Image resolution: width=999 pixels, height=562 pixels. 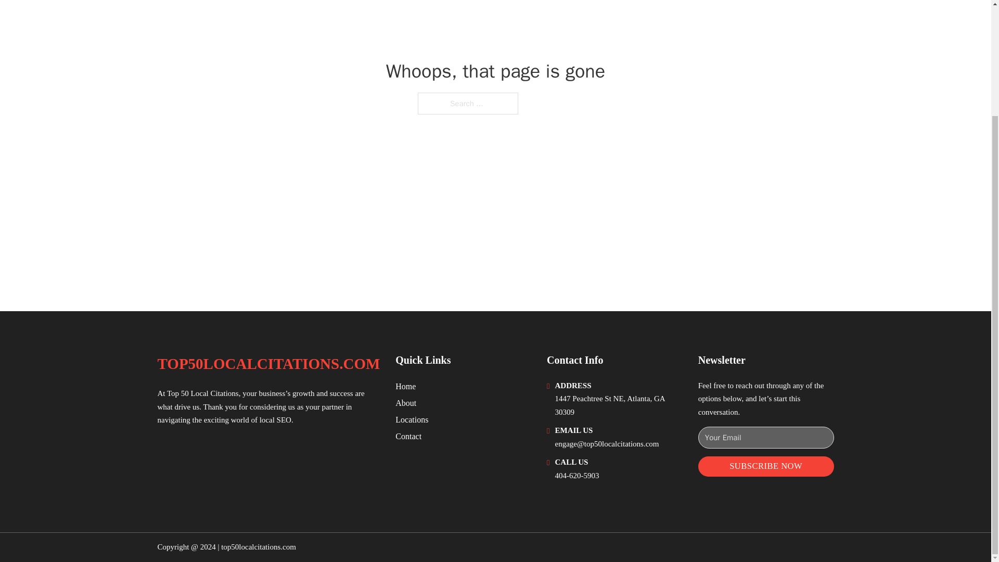 What do you see at coordinates (578, 476) in the screenshot?
I see `404-620-5903` at bounding box center [578, 476].